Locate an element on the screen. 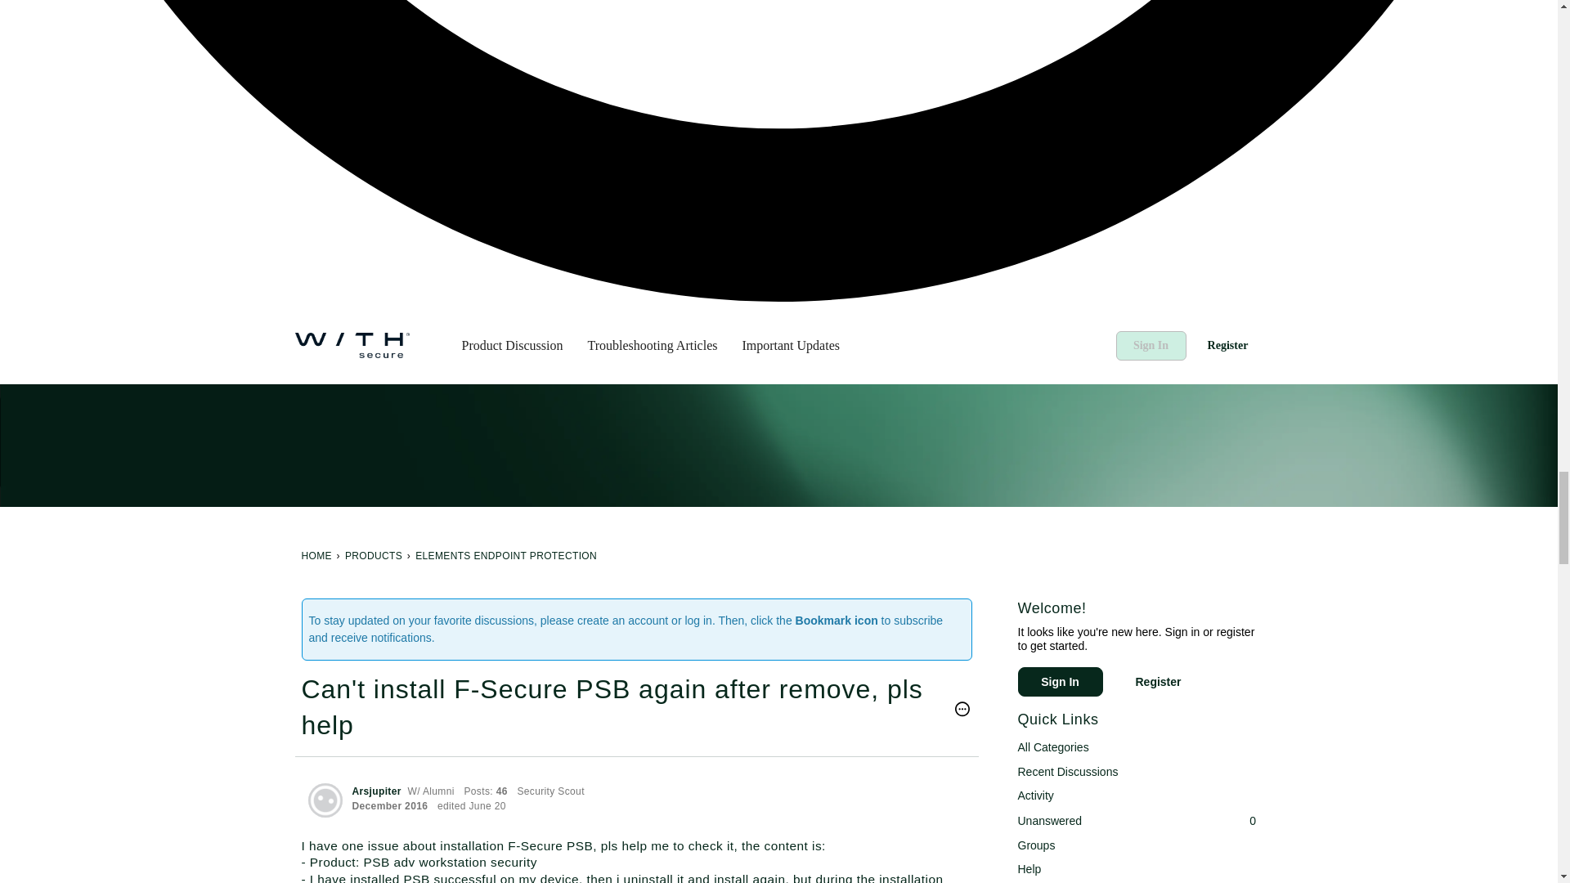  HOME is located at coordinates (316, 555).